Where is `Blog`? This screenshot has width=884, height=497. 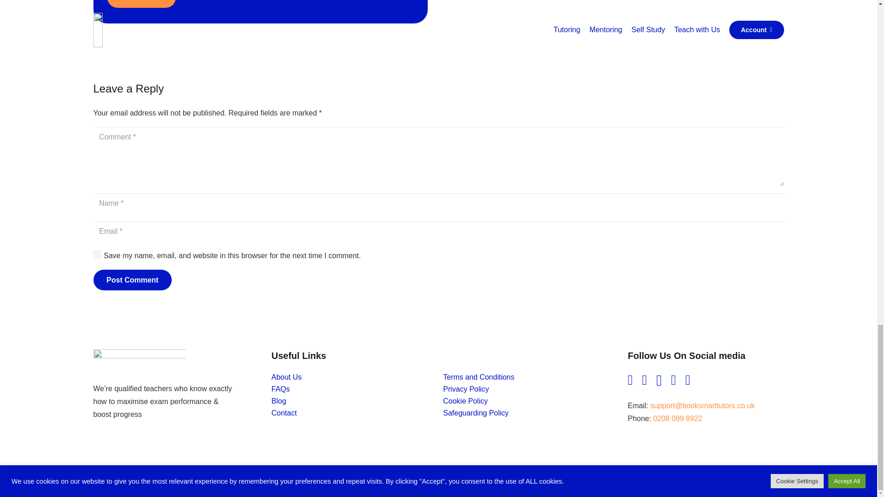 Blog is located at coordinates (279, 401).